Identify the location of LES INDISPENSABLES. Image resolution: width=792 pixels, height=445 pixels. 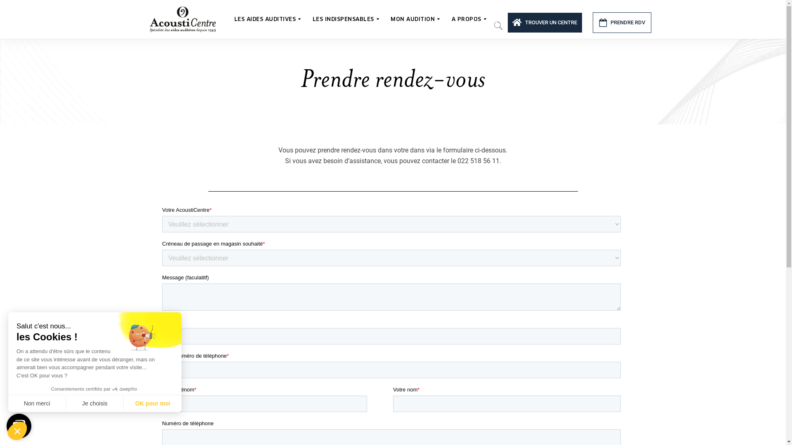
(345, 19).